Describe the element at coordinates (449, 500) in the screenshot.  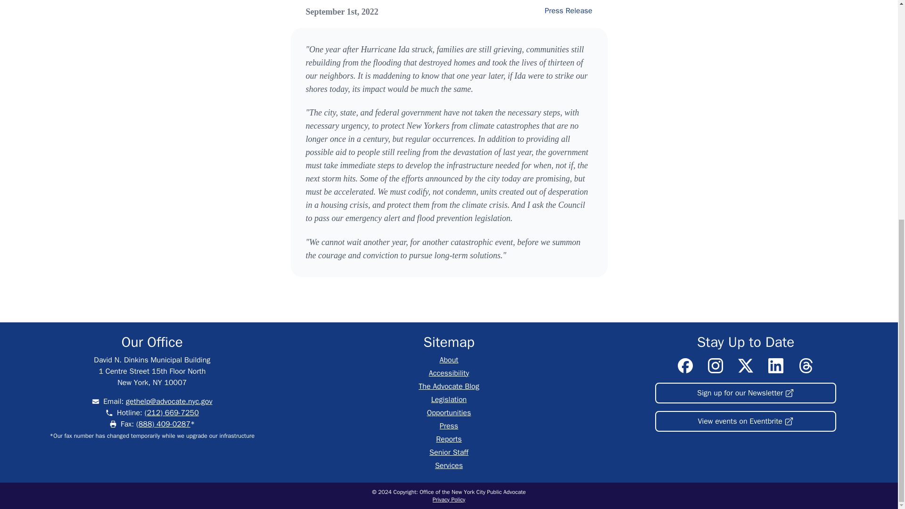
I see `Privacy Policy` at that location.